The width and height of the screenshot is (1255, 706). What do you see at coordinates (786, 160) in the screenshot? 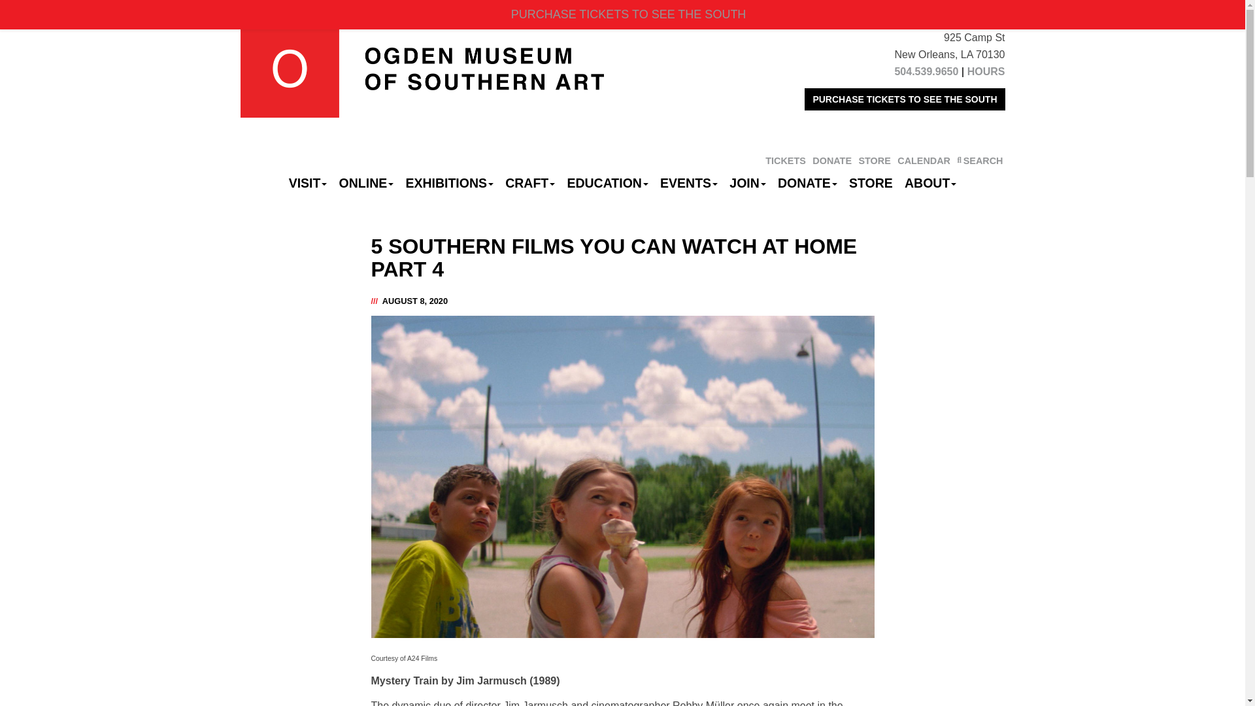
I see `TICKETS` at bounding box center [786, 160].